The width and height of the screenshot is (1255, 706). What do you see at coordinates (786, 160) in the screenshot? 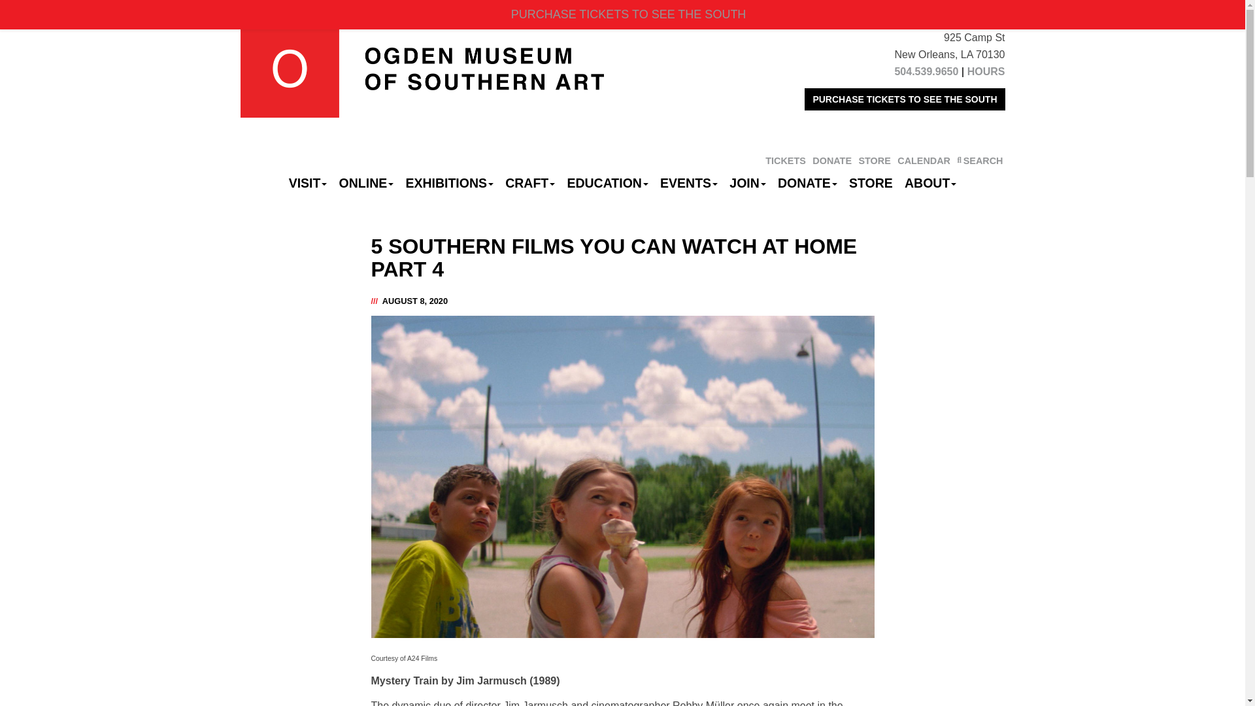
I see `TICKETS` at bounding box center [786, 160].